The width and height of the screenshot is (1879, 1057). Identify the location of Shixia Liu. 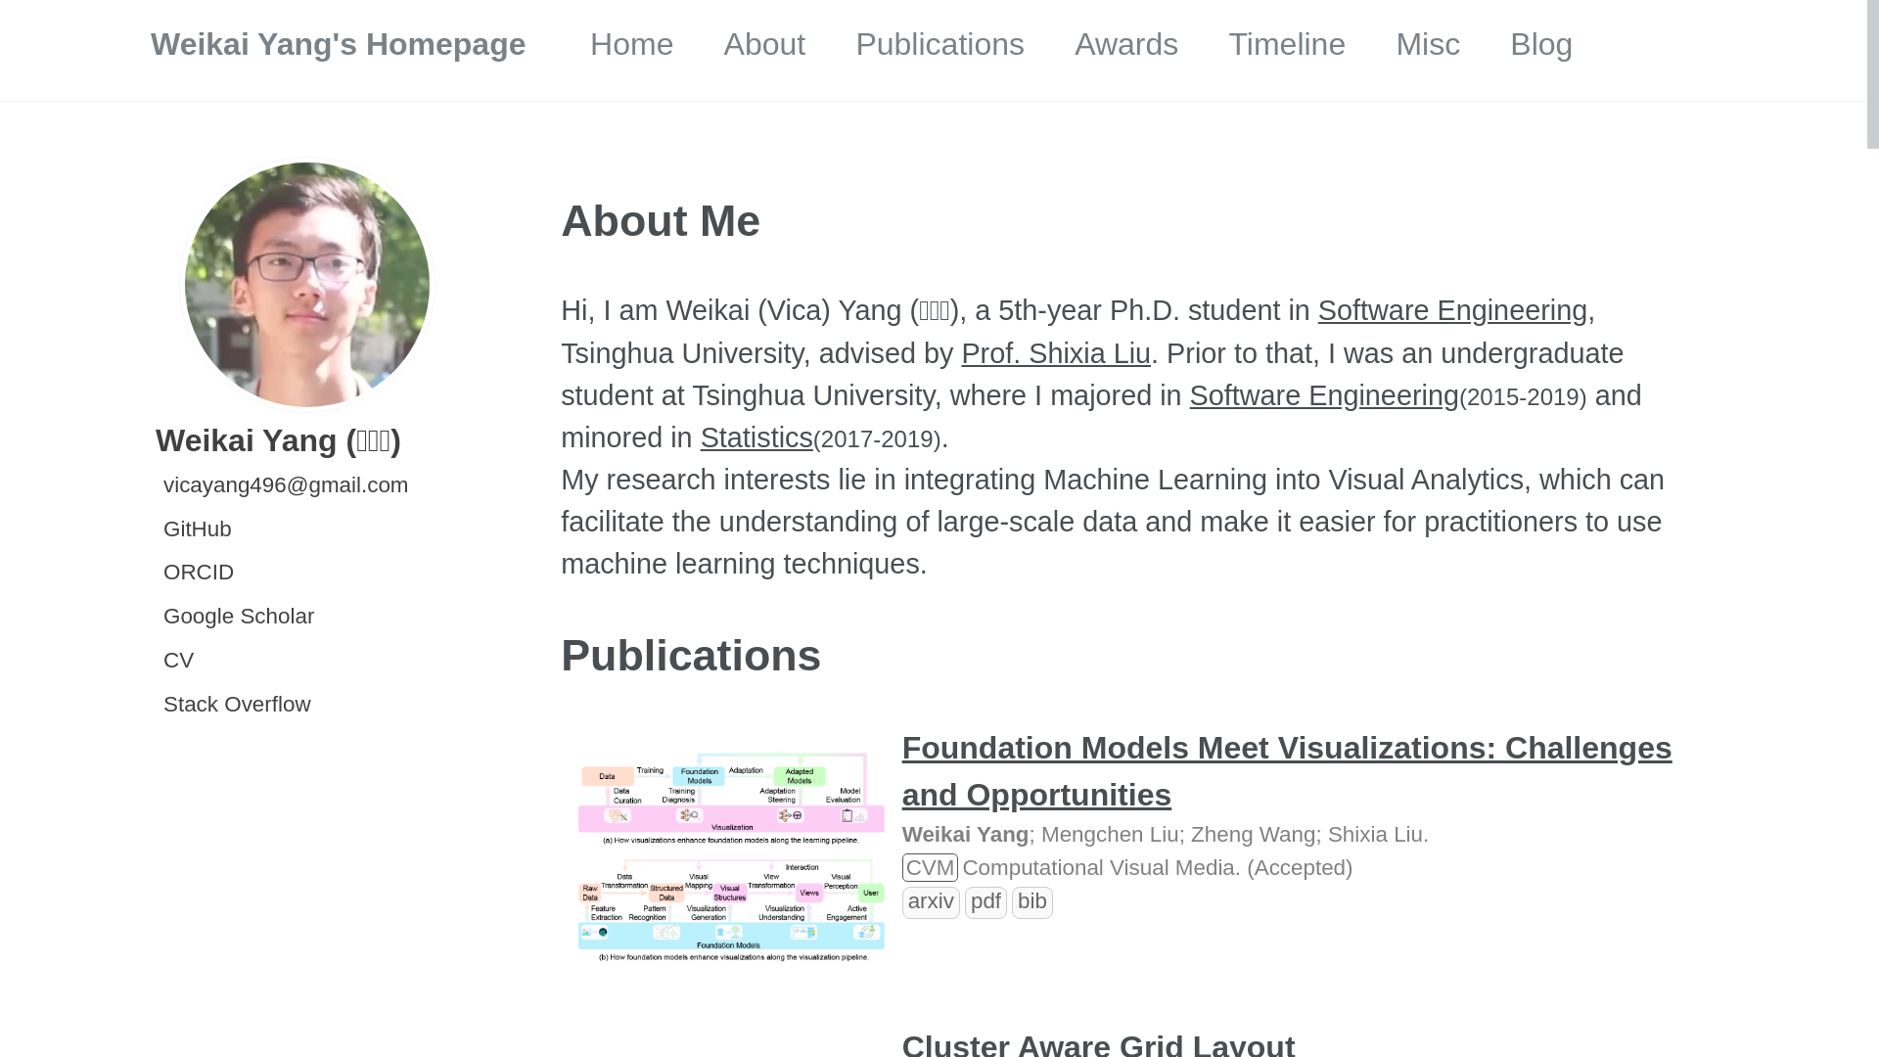
(1376, 834).